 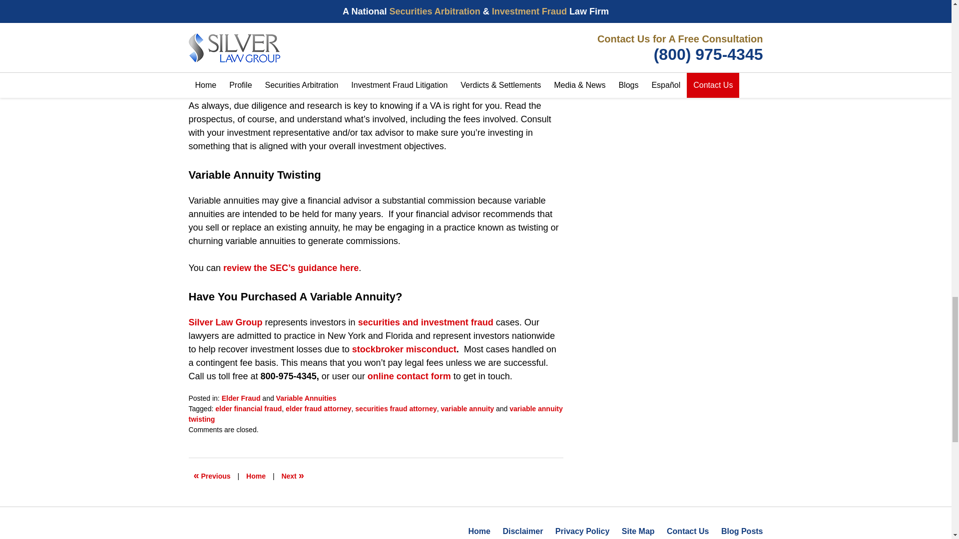 What do you see at coordinates (248, 409) in the screenshot?
I see `View all posts tagged with elder financial fraud` at bounding box center [248, 409].